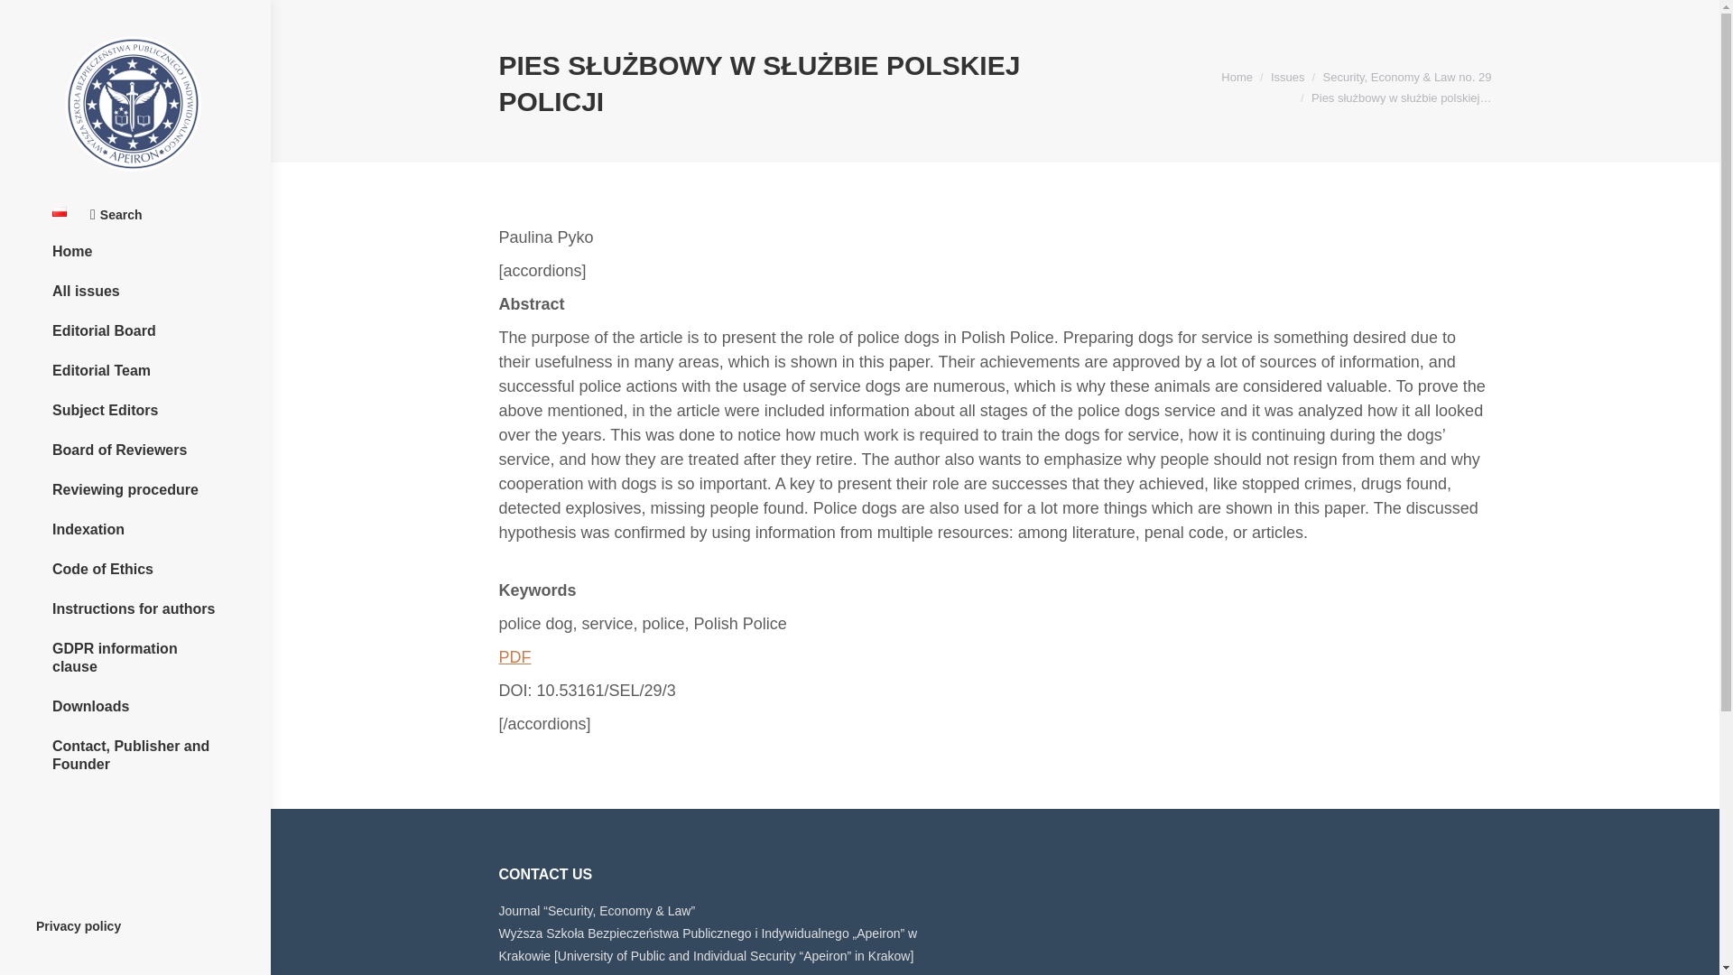 The width and height of the screenshot is (1733, 975). I want to click on Contact, Publisher and Founder, so click(134, 755).